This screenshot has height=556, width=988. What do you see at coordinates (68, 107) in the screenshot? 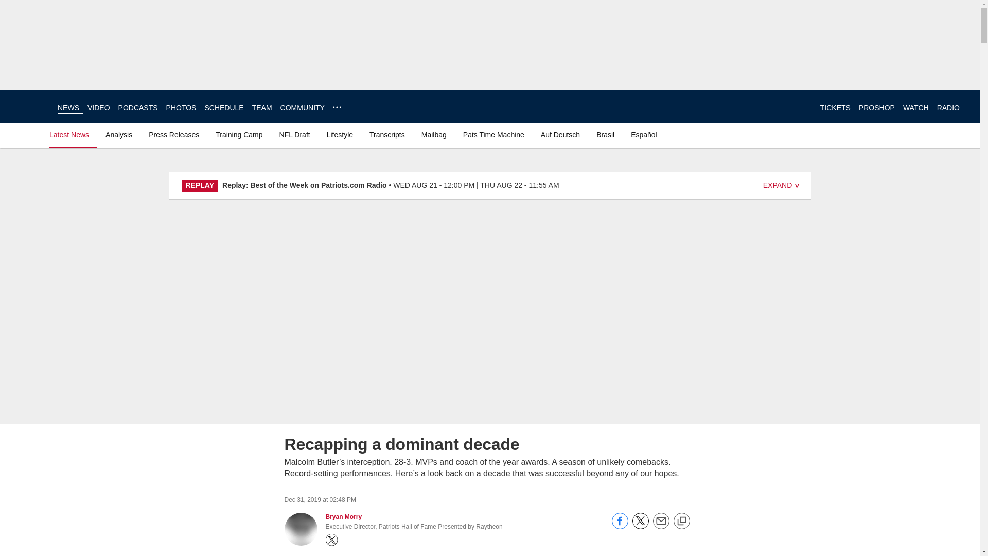
I see `NEWS` at bounding box center [68, 107].